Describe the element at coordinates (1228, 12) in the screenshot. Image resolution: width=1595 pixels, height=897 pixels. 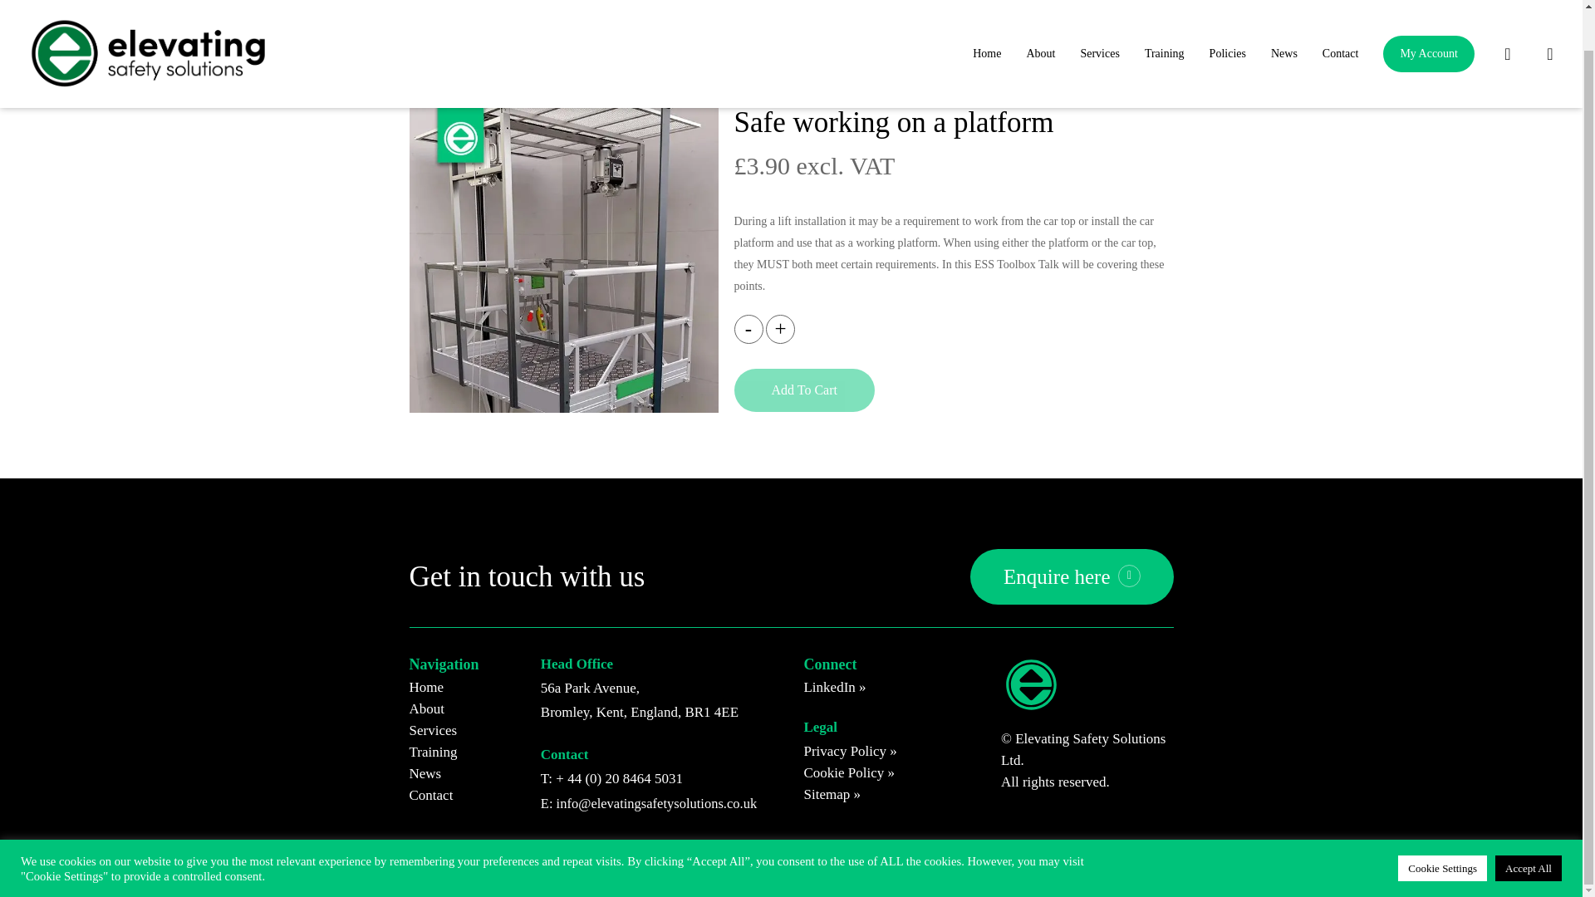
I see `Policies` at that location.